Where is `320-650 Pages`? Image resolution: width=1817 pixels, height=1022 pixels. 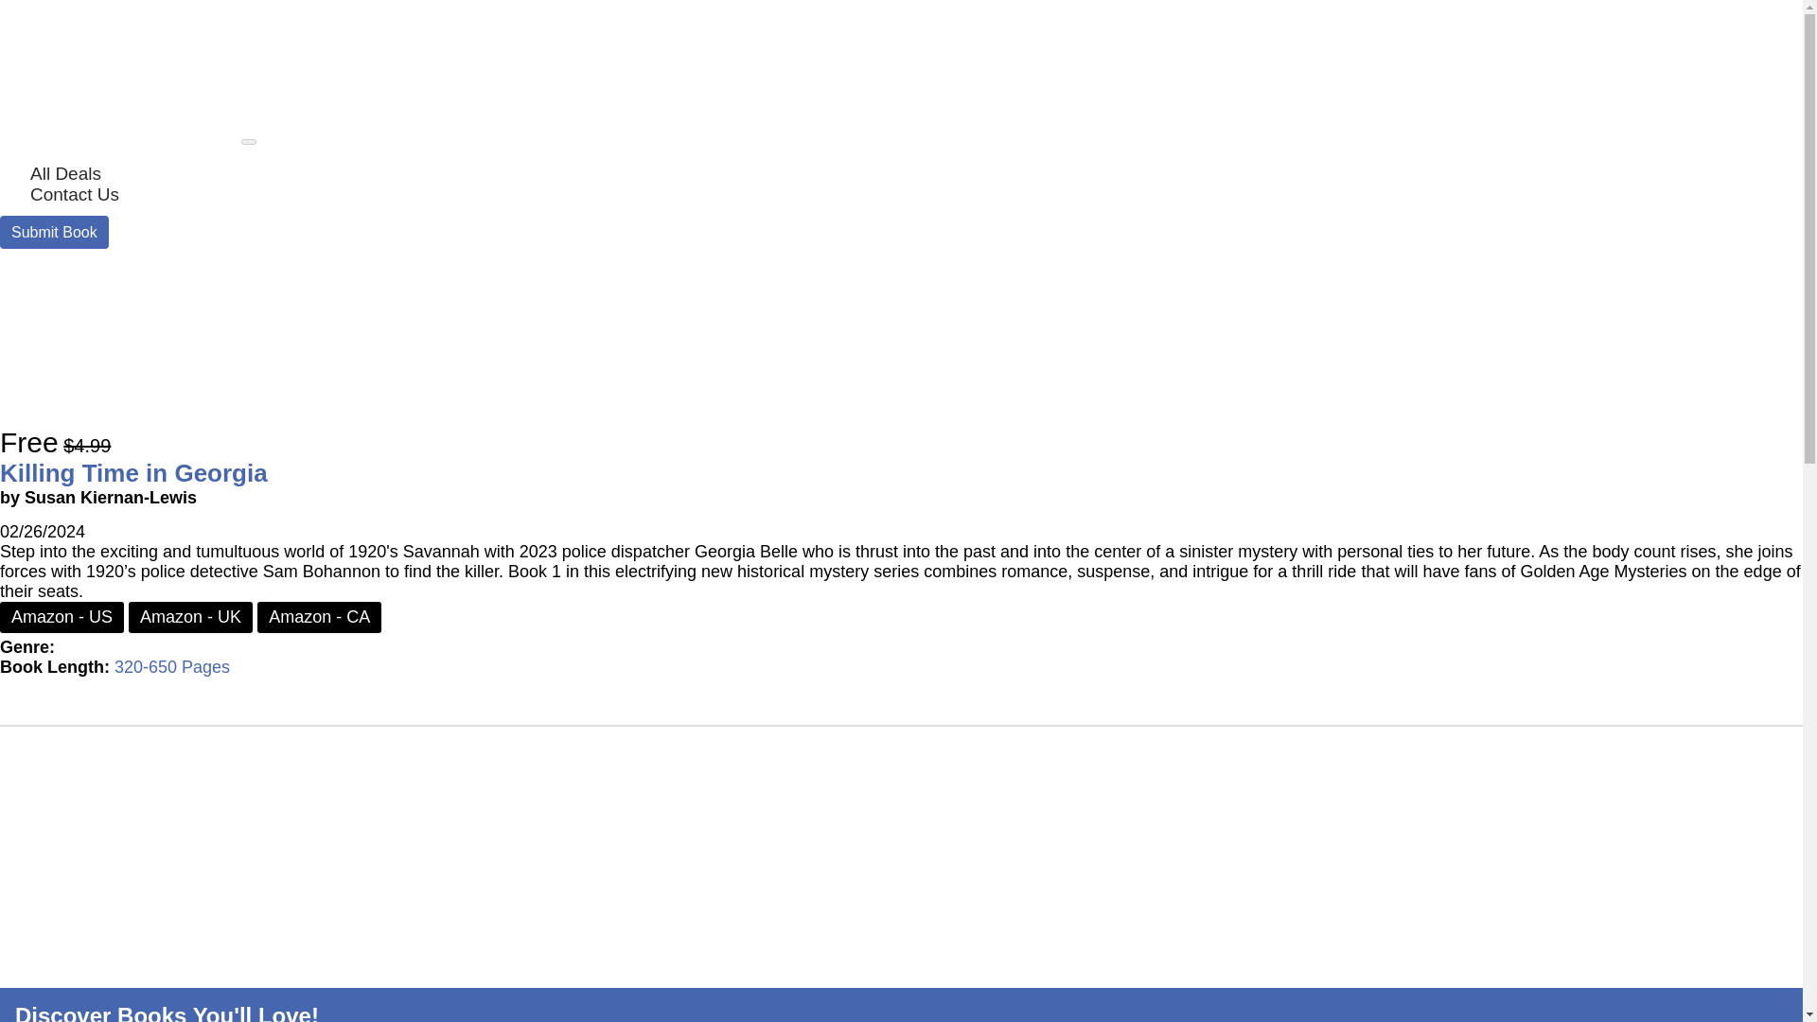 320-650 Pages is located at coordinates (172, 666).